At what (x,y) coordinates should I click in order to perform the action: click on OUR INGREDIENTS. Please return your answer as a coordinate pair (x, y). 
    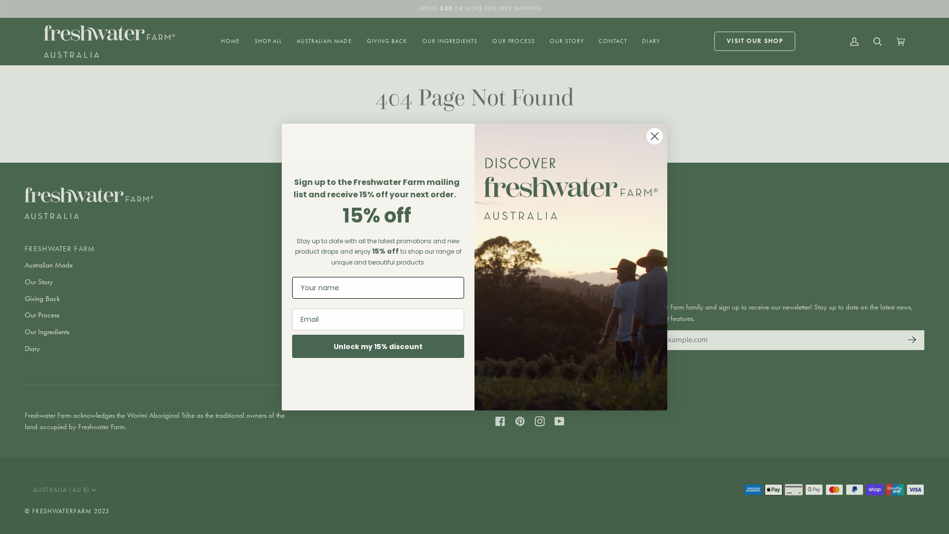
    Looking at the image, I should click on (450, 42).